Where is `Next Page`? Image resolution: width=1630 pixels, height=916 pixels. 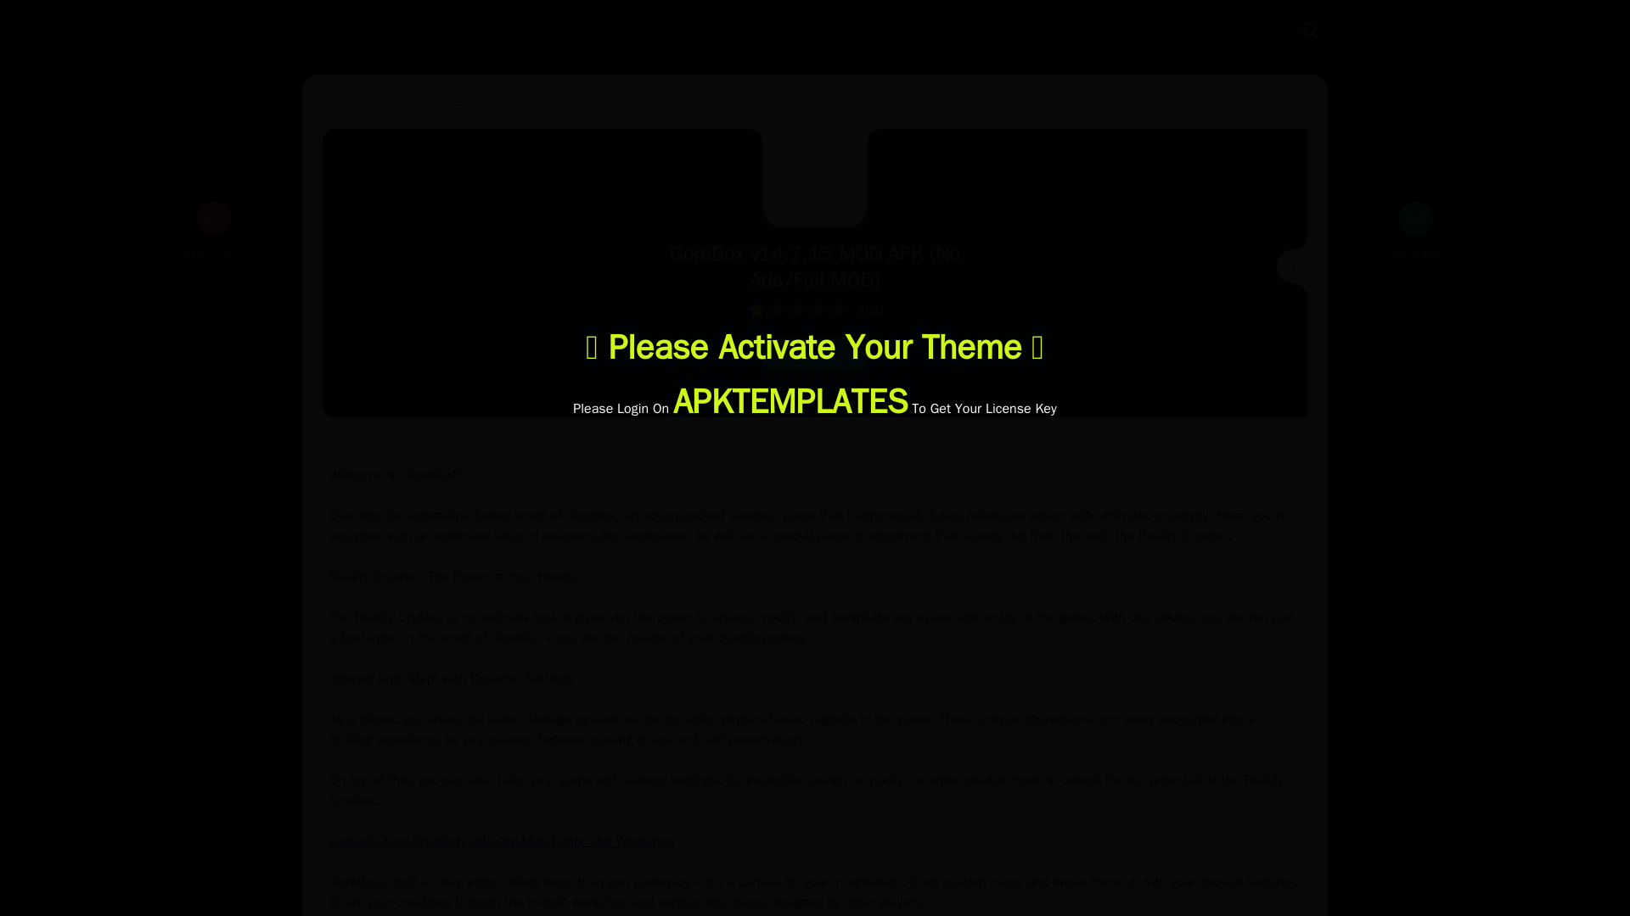
Next Page is located at coordinates (1415, 264).